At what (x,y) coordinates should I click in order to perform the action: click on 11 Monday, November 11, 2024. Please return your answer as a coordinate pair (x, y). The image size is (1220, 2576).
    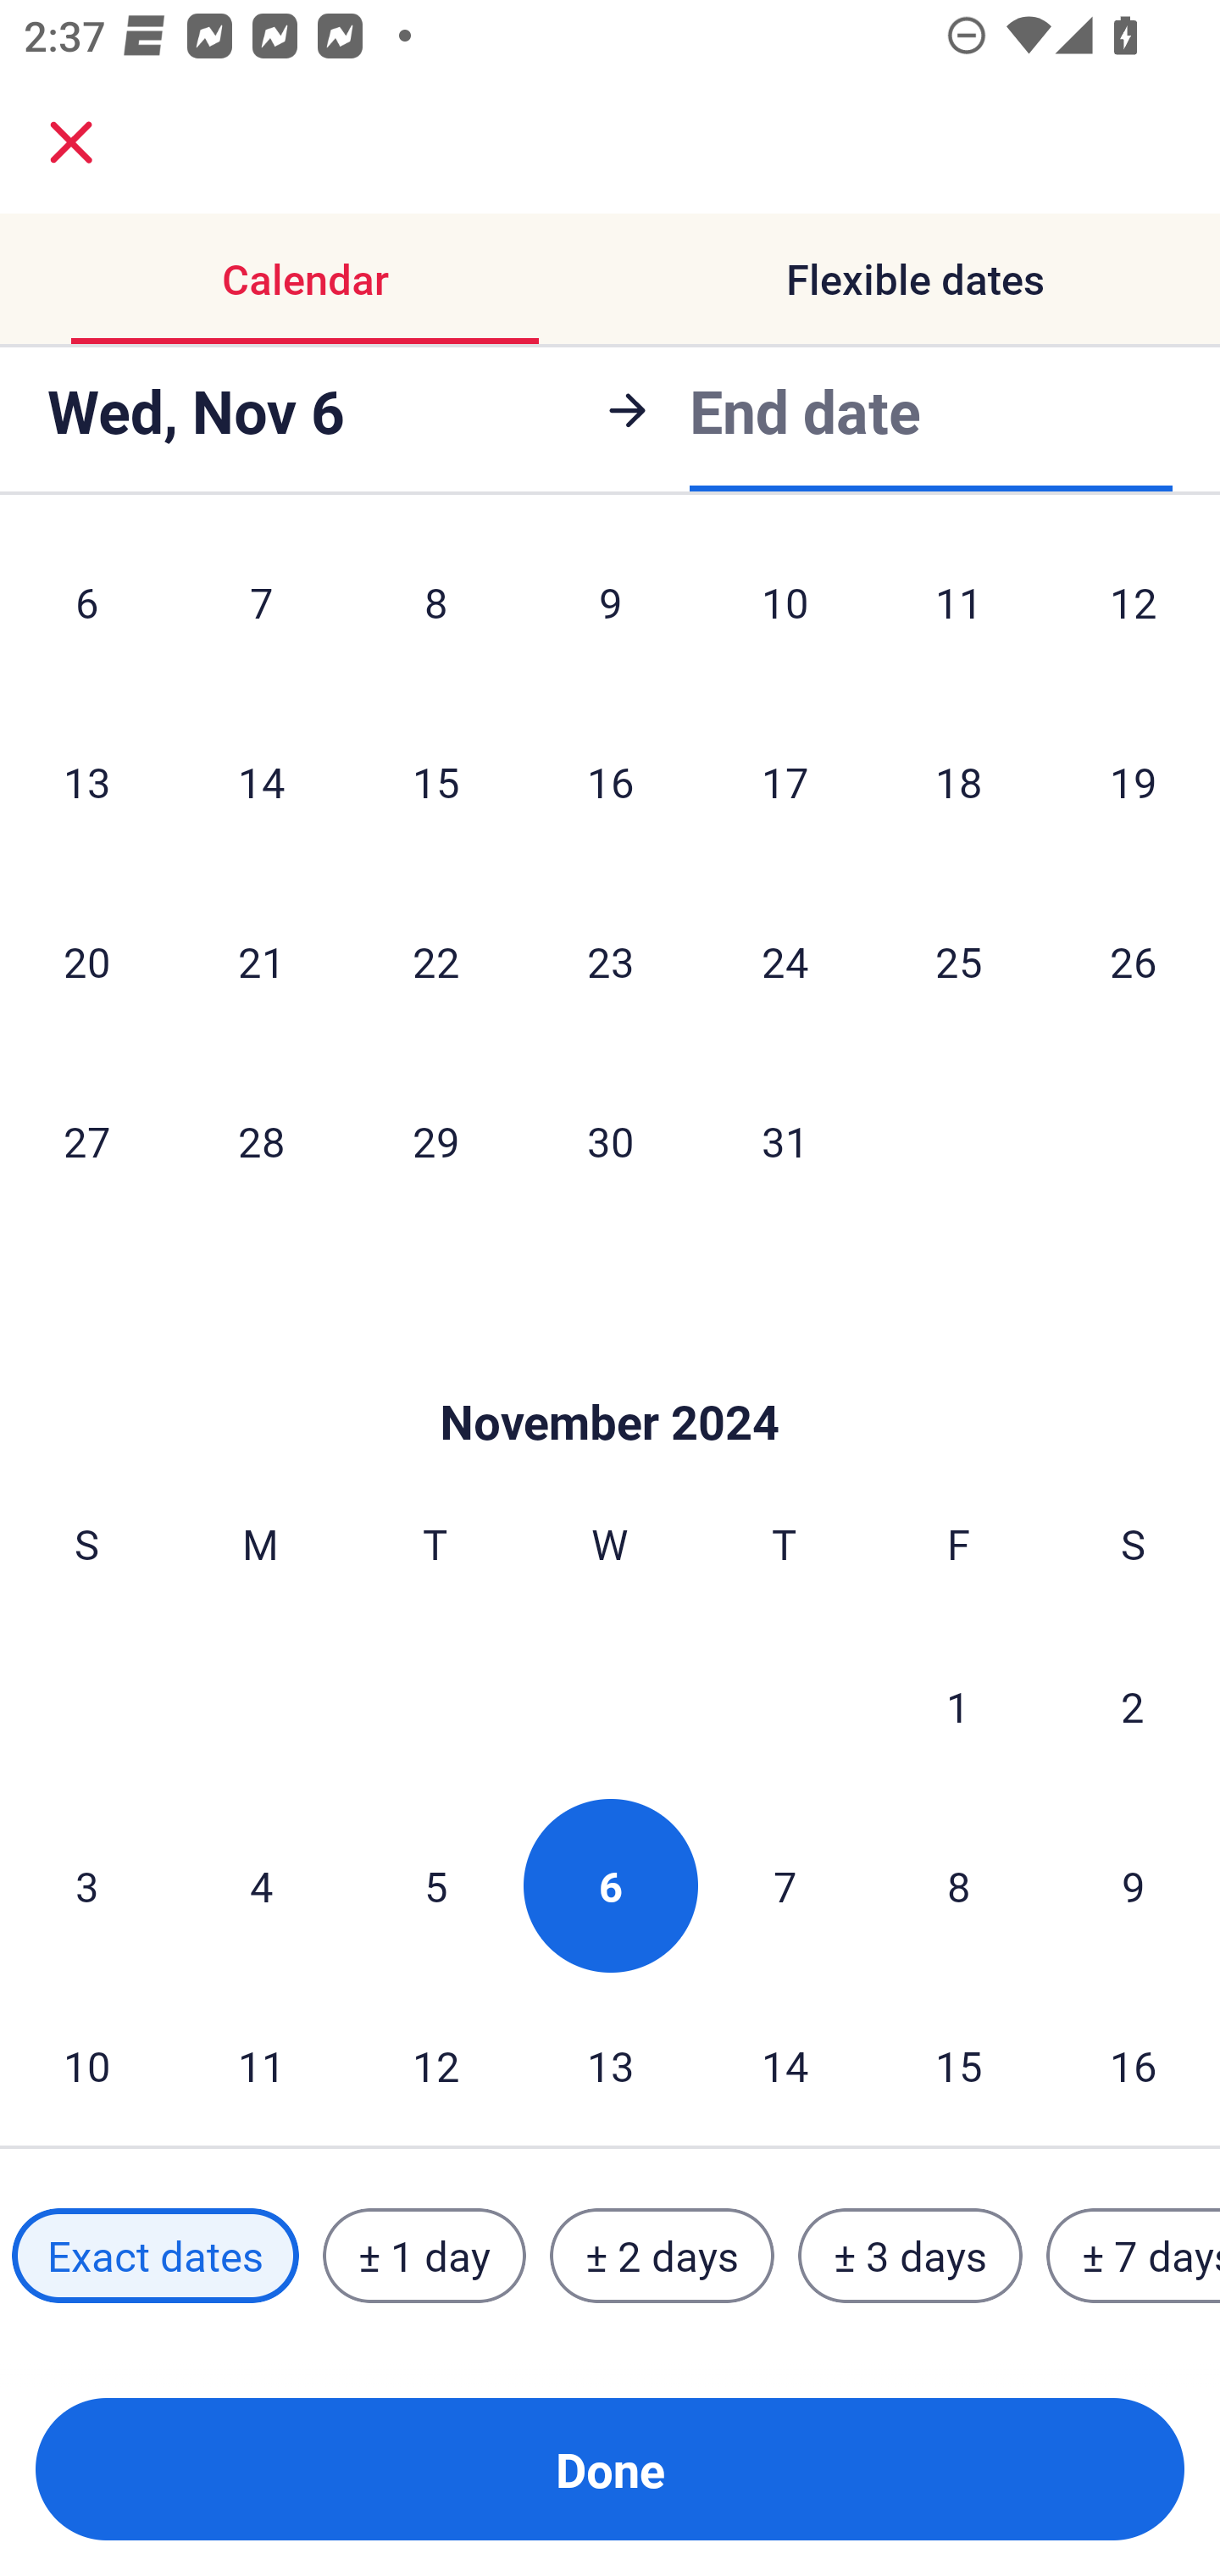
    Looking at the image, I should click on (261, 2062).